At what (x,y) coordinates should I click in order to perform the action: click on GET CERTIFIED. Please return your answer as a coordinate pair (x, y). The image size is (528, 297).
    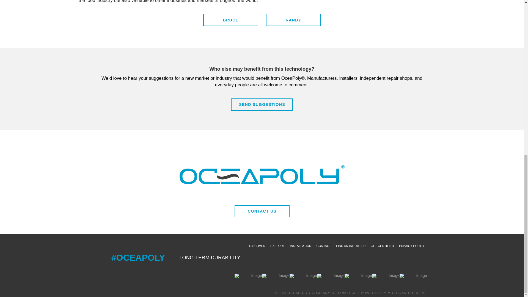
    Looking at the image, I should click on (382, 246).